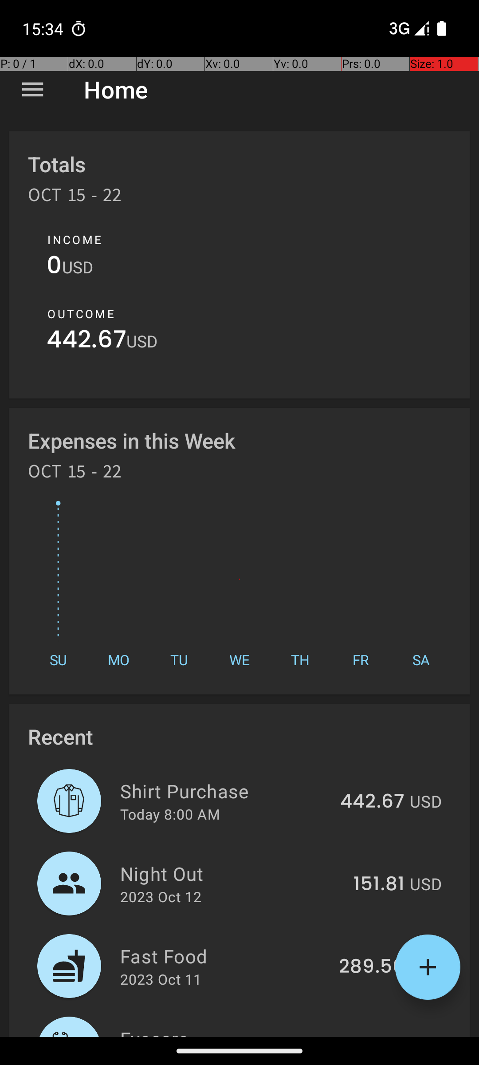 This screenshot has width=479, height=1065. I want to click on 151.81, so click(379, 884).